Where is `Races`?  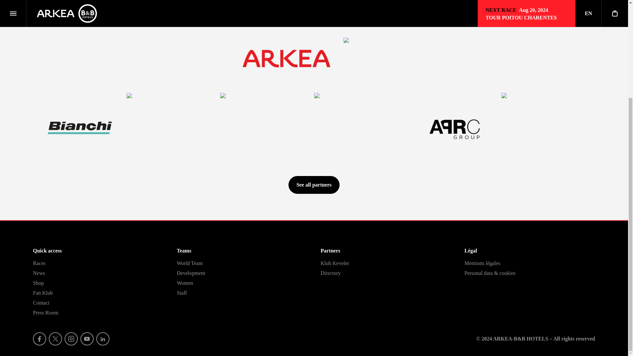 Races is located at coordinates (39, 263).